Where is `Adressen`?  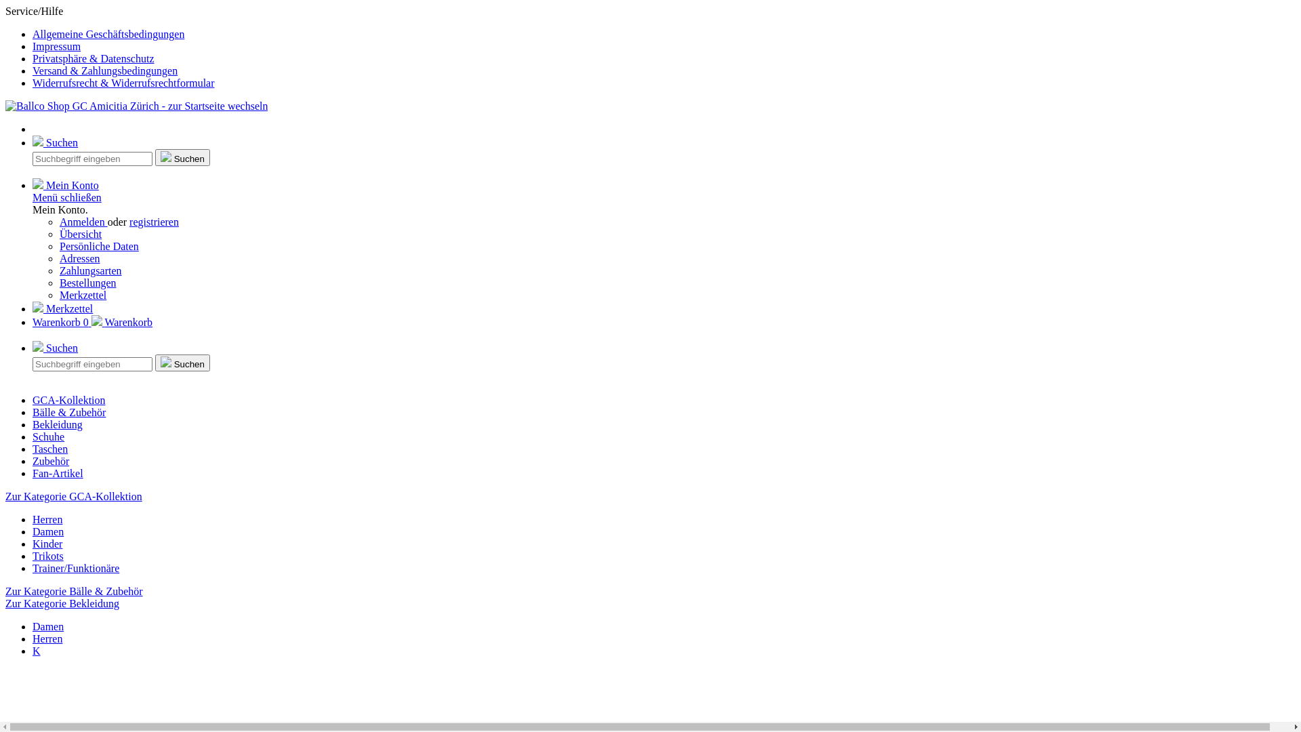 Adressen is located at coordinates (80, 259).